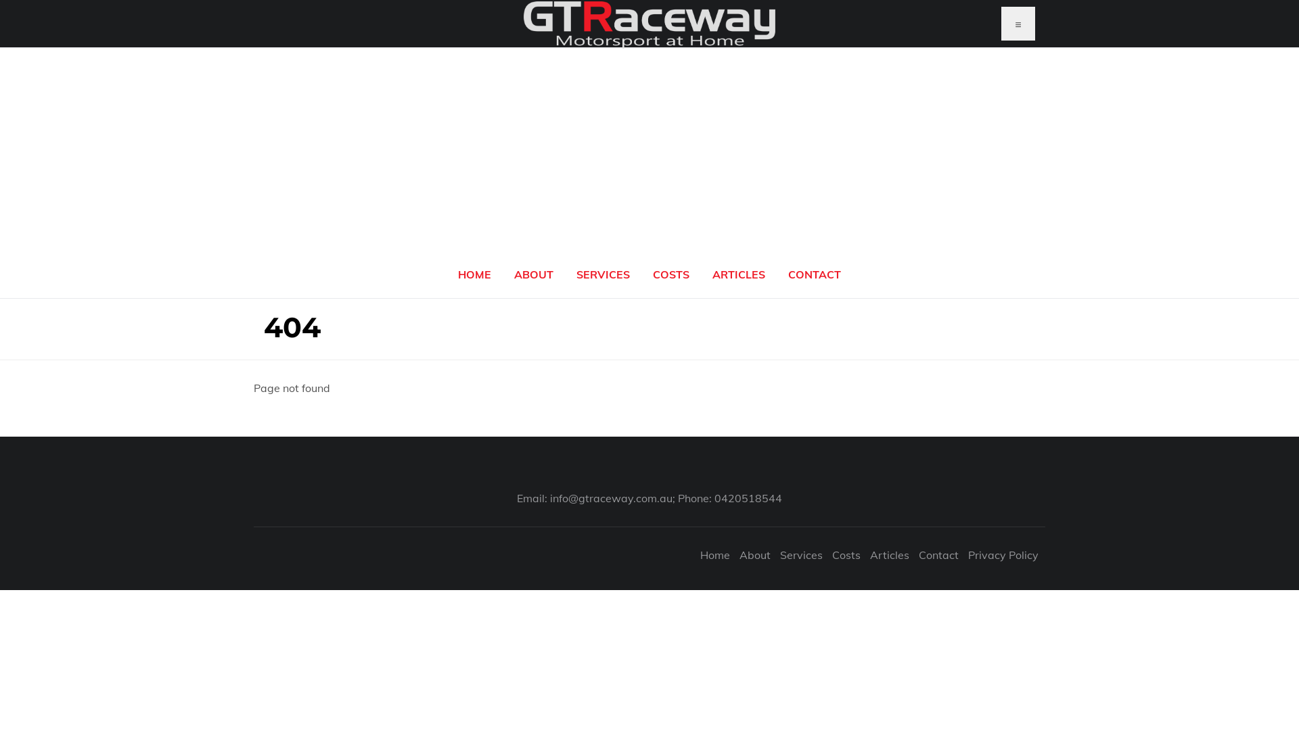 This screenshot has height=730, width=1299. I want to click on SERVICES, so click(603, 274).